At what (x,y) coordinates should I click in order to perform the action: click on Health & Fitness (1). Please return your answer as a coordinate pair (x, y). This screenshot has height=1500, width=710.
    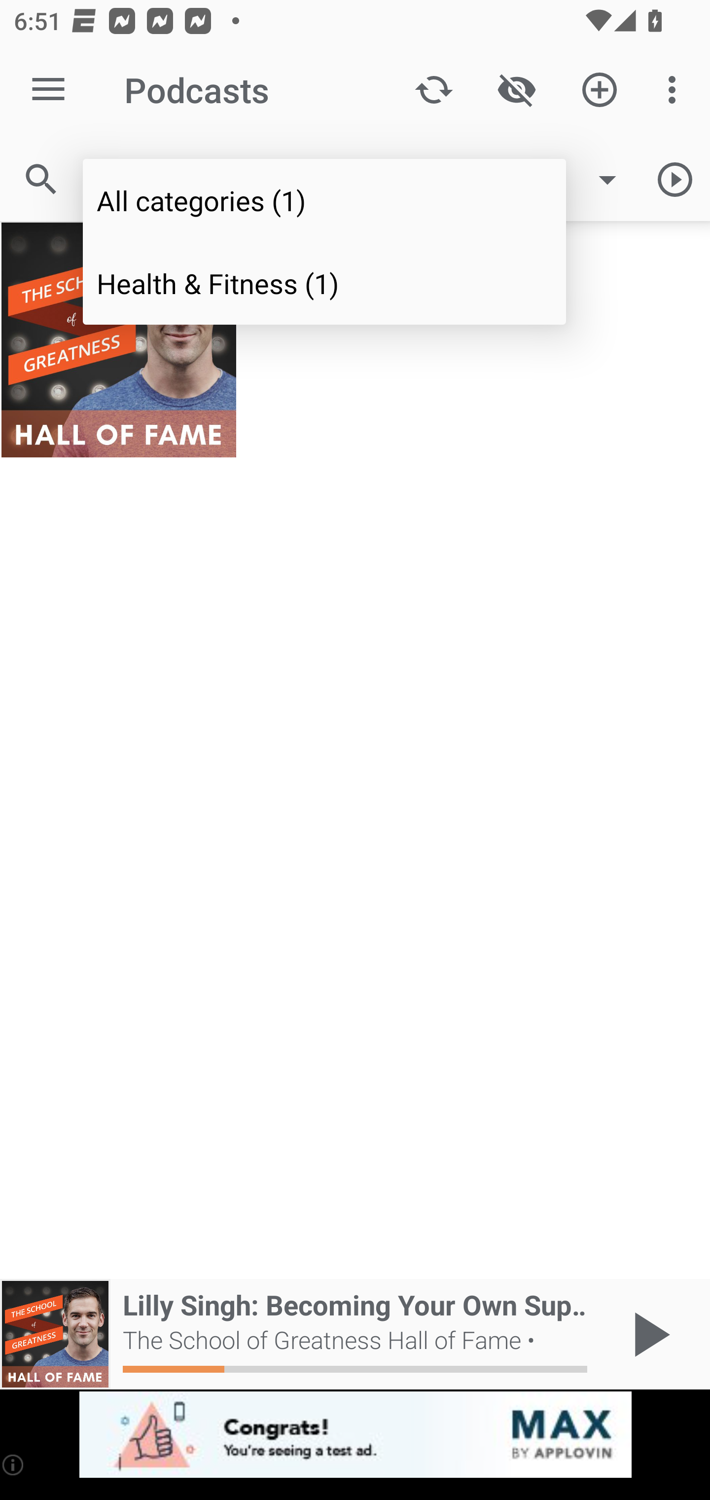
    Looking at the image, I should click on (324, 282).